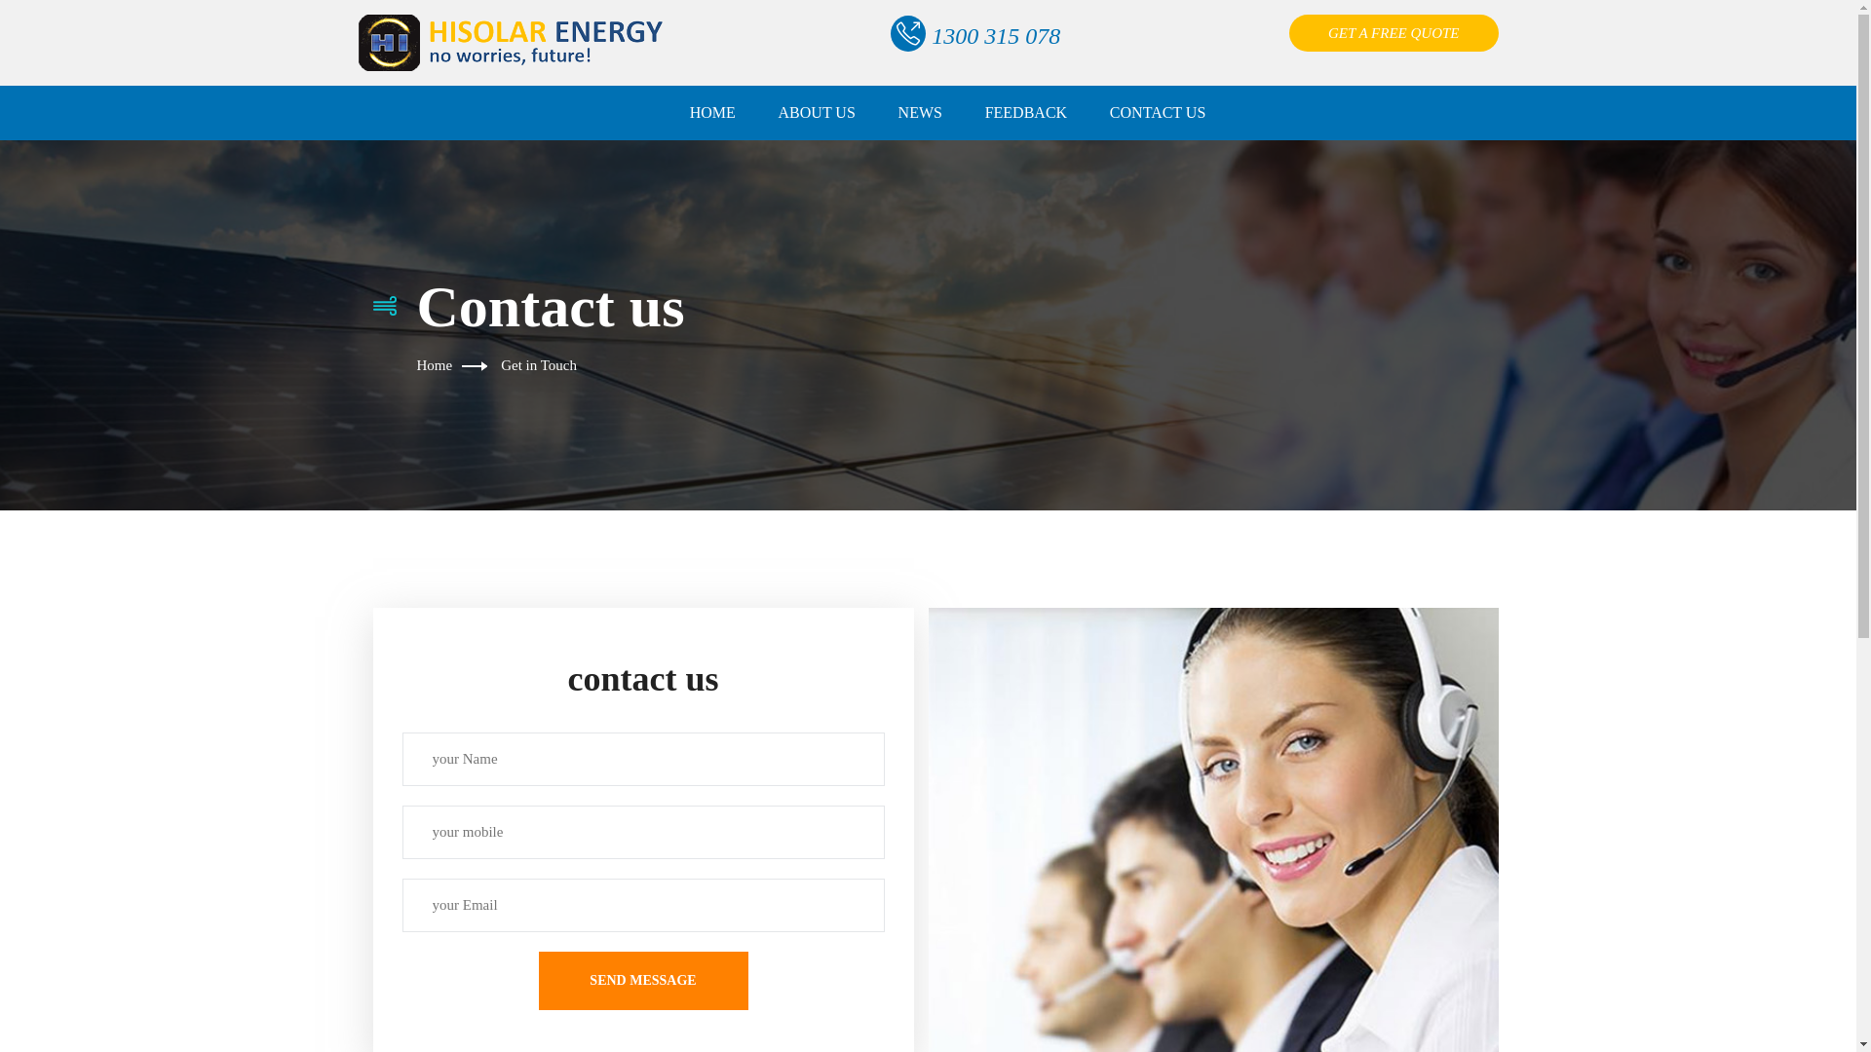 This screenshot has width=1871, height=1052. Describe the element at coordinates (1158, 113) in the screenshot. I see `CONTACT US` at that location.